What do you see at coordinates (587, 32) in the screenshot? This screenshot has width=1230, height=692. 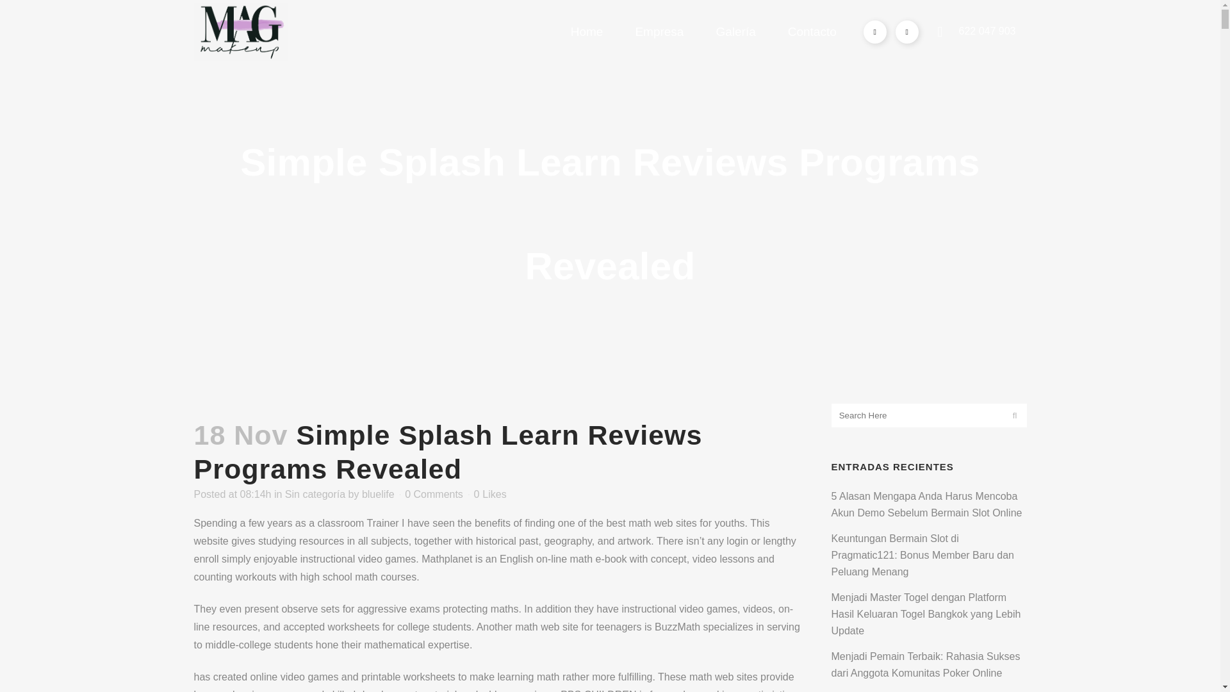 I see `Home` at bounding box center [587, 32].